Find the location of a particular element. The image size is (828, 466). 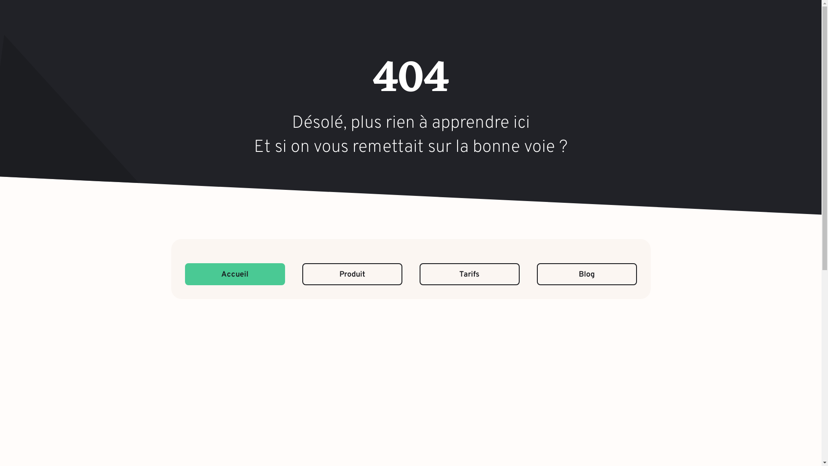

Produit is located at coordinates (352, 274).